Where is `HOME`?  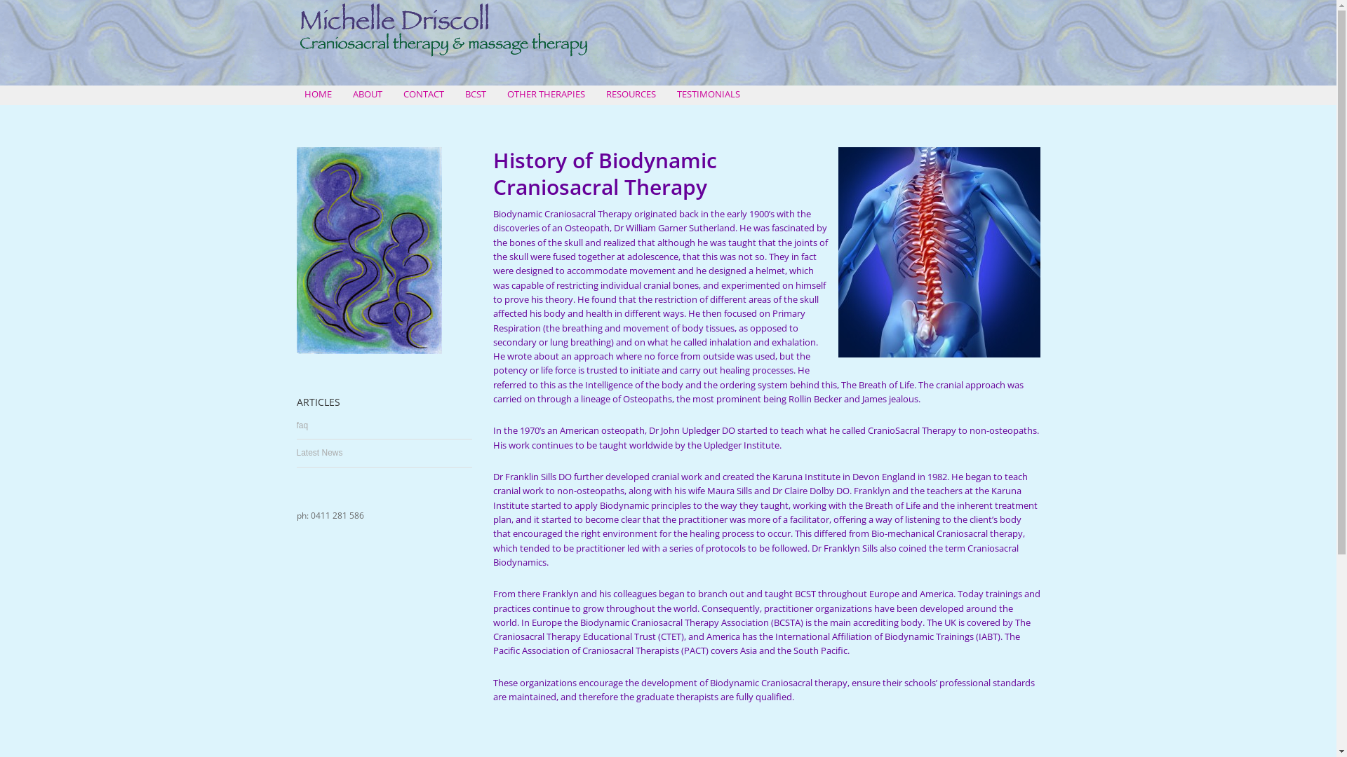 HOME is located at coordinates (319, 94).